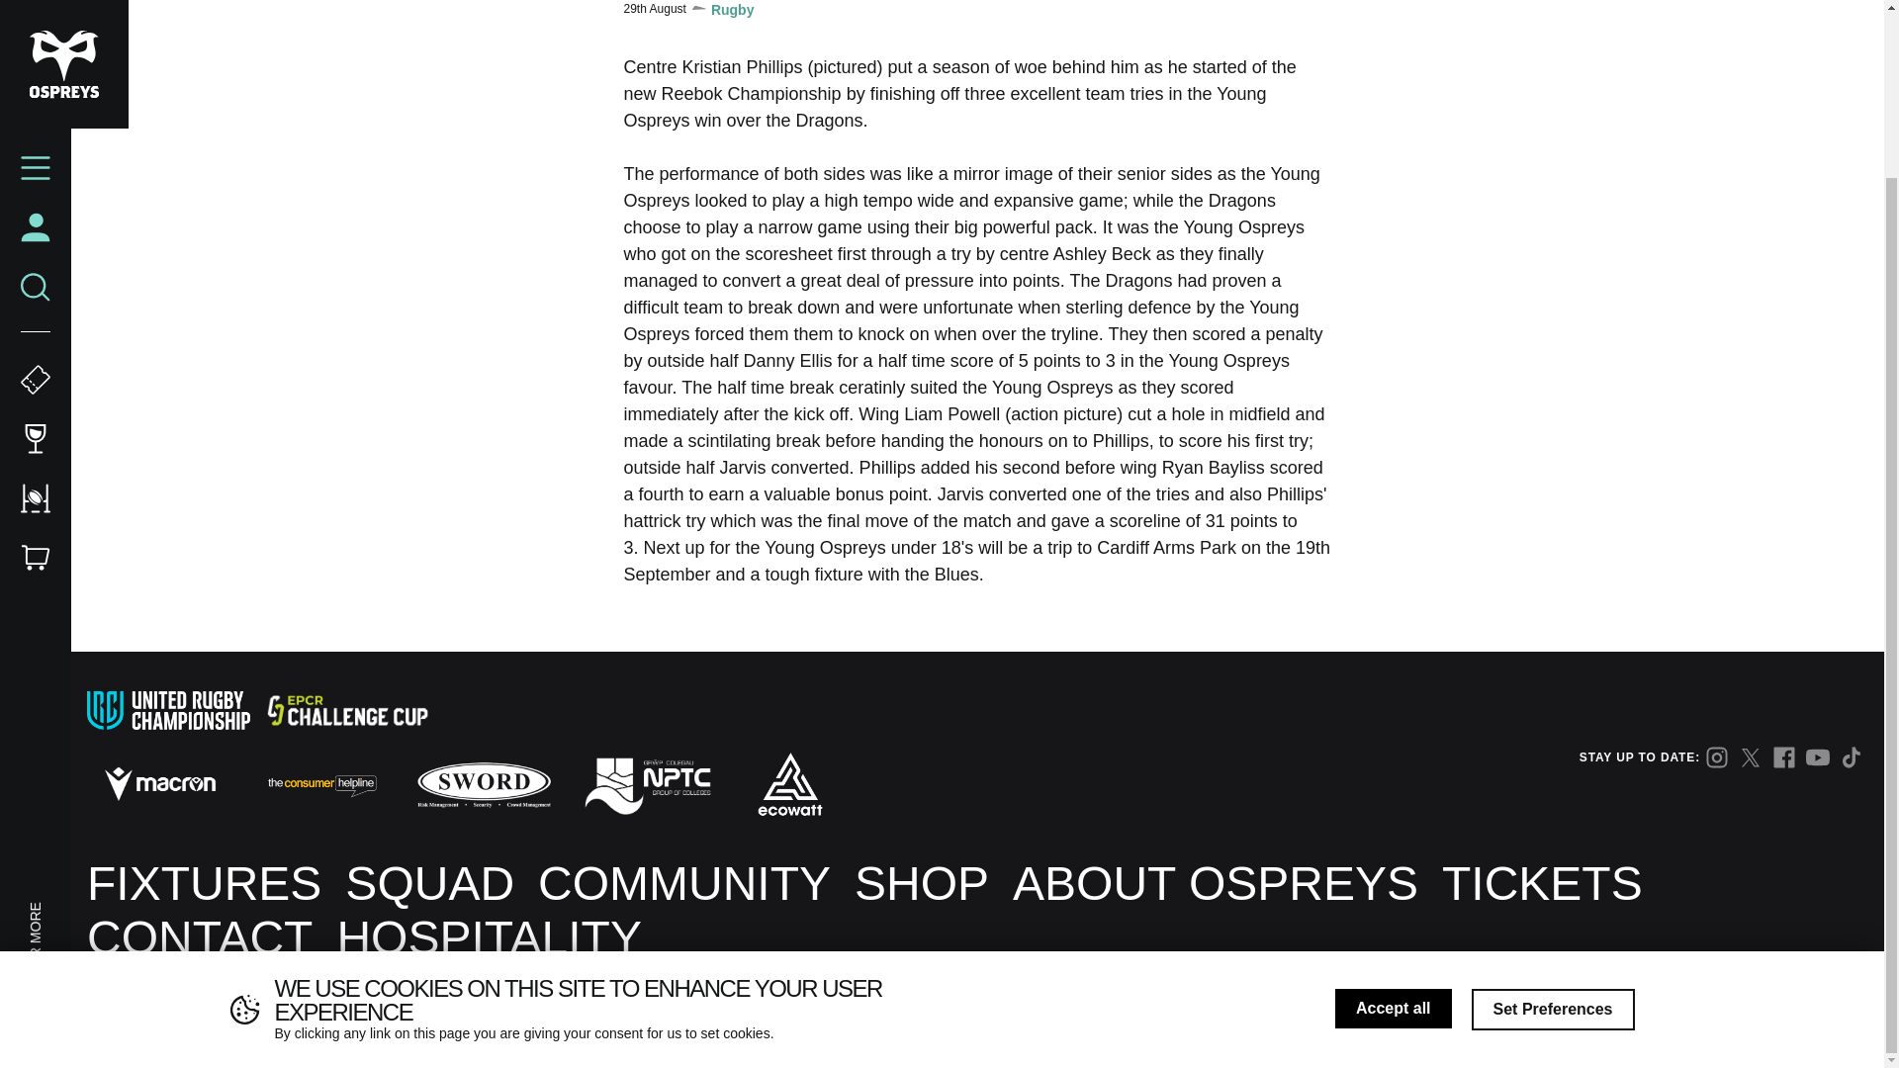 Image resolution: width=1899 pixels, height=1068 pixels. I want to click on SCROLL FOR MORE, so click(93, 712).